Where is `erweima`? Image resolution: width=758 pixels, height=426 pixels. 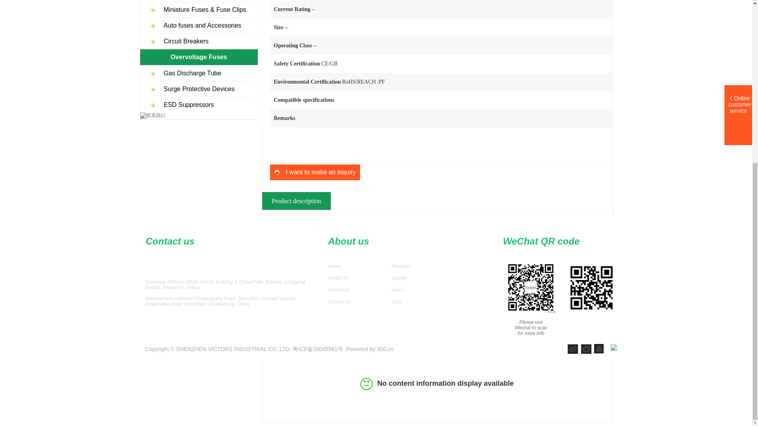 erweima is located at coordinates (591, 288).